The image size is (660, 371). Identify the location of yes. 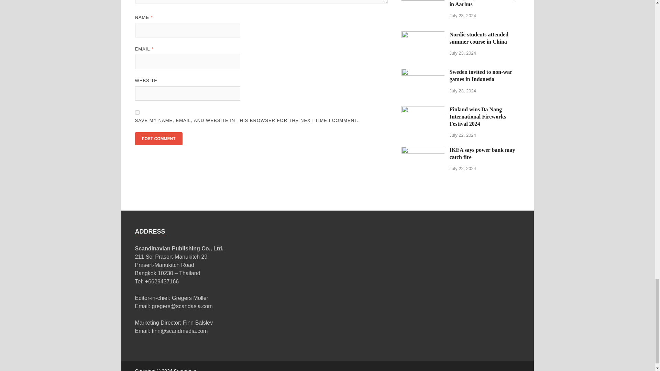
(137, 112).